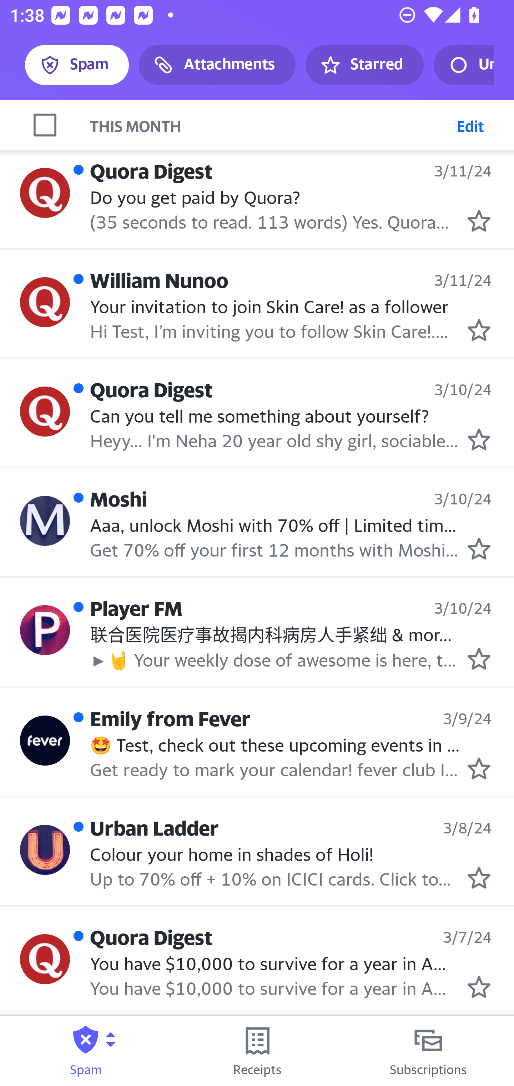 This screenshot has width=514, height=1086. What do you see at coordinates (479, 878) in the screenshot?
I see `Mark as starred.` at bounding box center [479, 878].